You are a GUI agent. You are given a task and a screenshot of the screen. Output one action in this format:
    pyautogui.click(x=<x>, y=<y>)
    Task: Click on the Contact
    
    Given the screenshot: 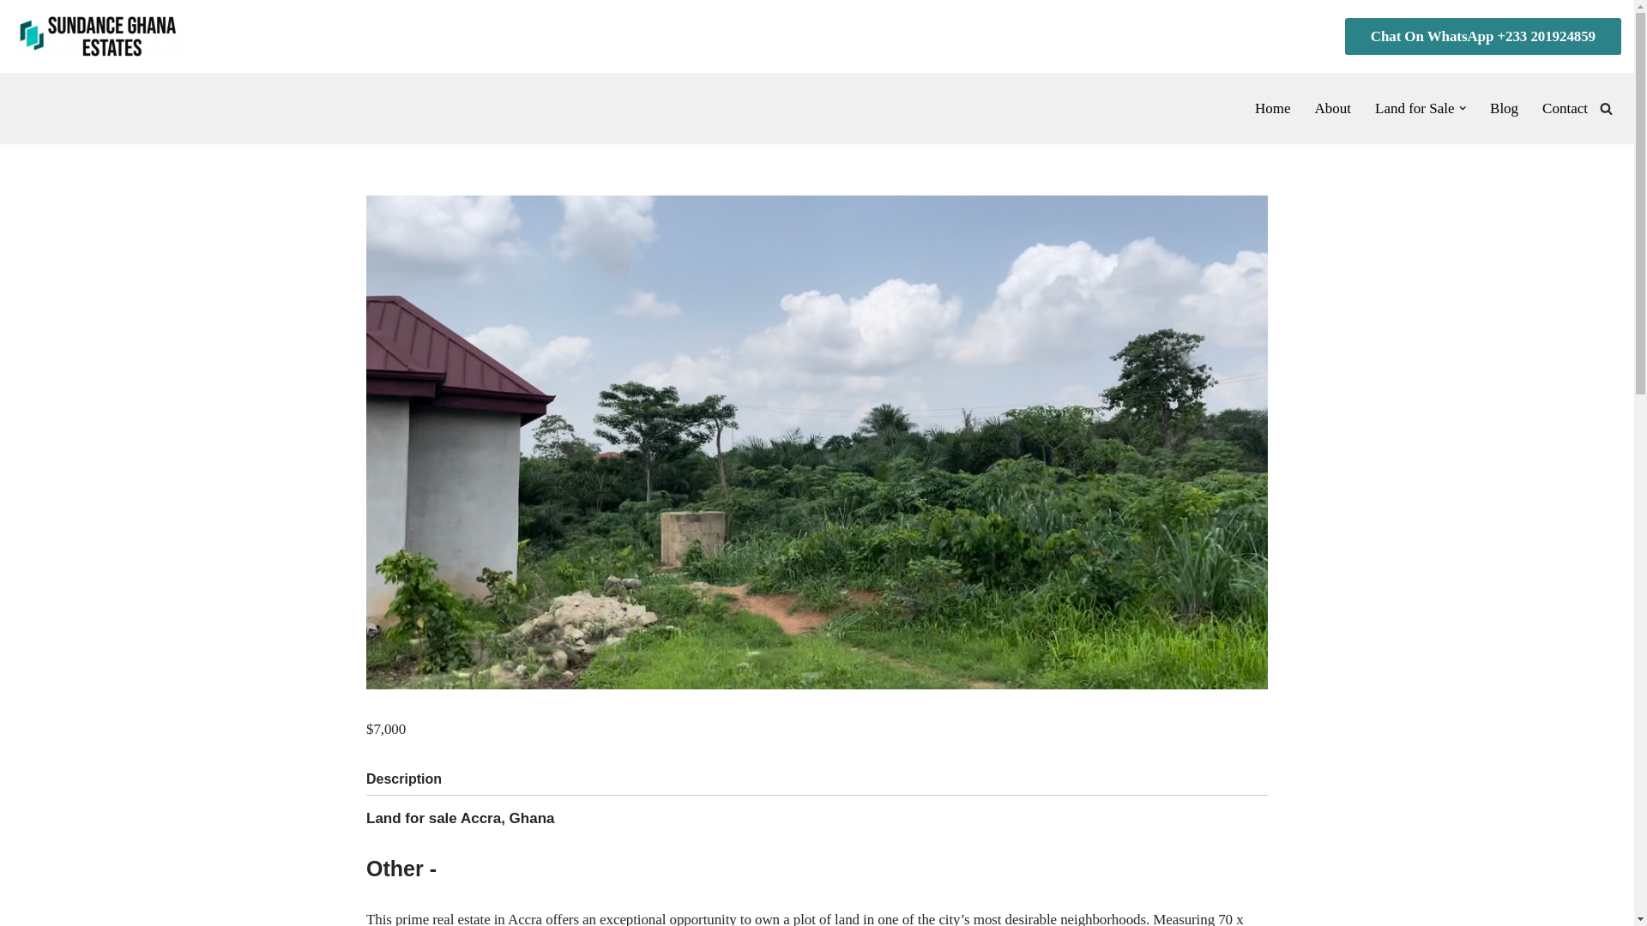 What is the action you would take?
    pyautogui.click(x=1565, y=108)
    